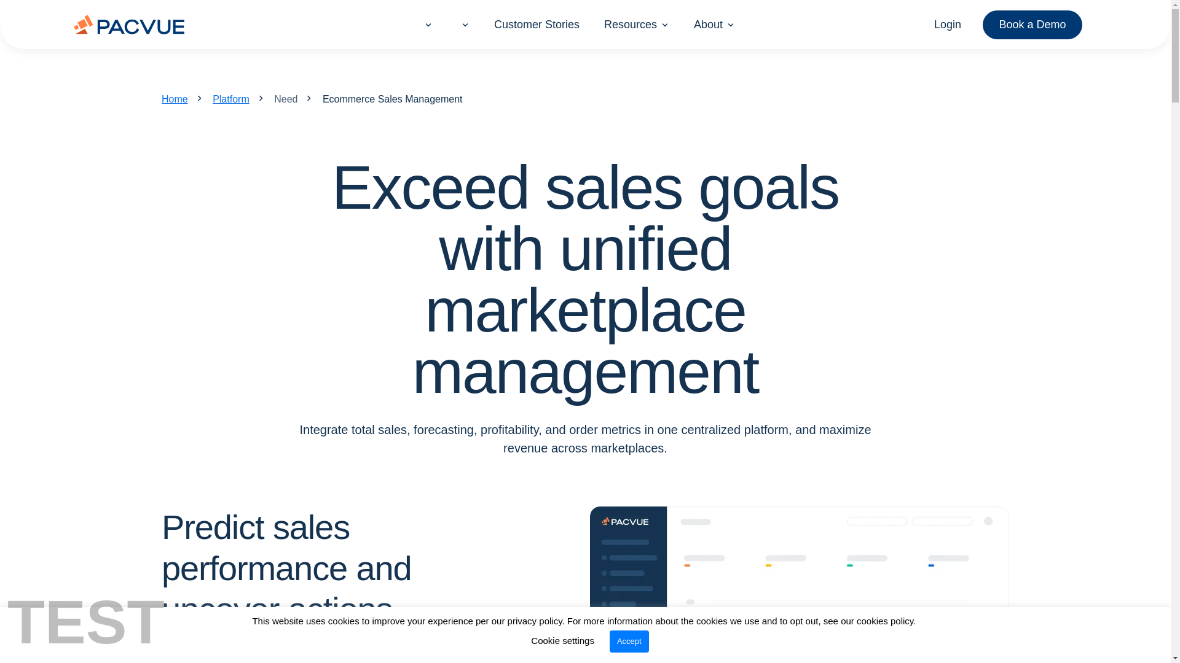  What do you see at coordinates (537, 23) in the screenshot?
I see `Customer Stories` at bounding box center [537, 23].